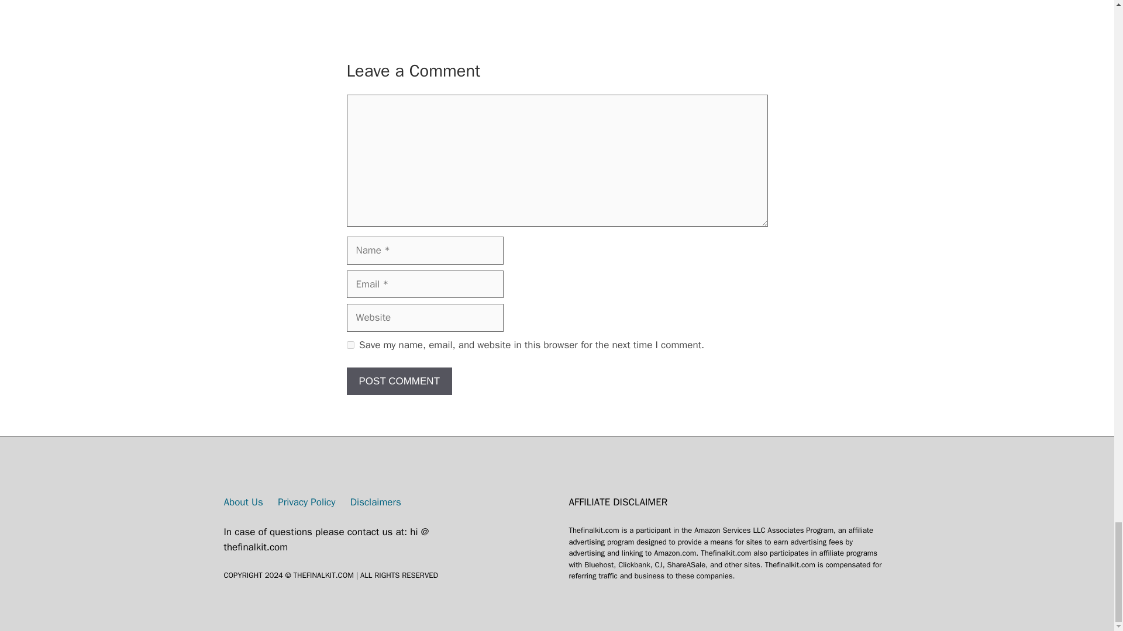  I want to click on Disclaimers, so click(376, 502).